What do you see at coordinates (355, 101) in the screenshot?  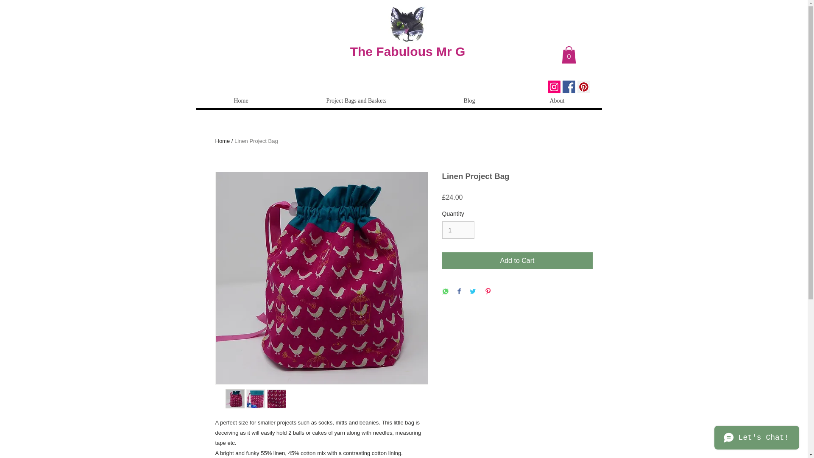 I see `Project Bags and Baskets` at bounding box center [355, 101].